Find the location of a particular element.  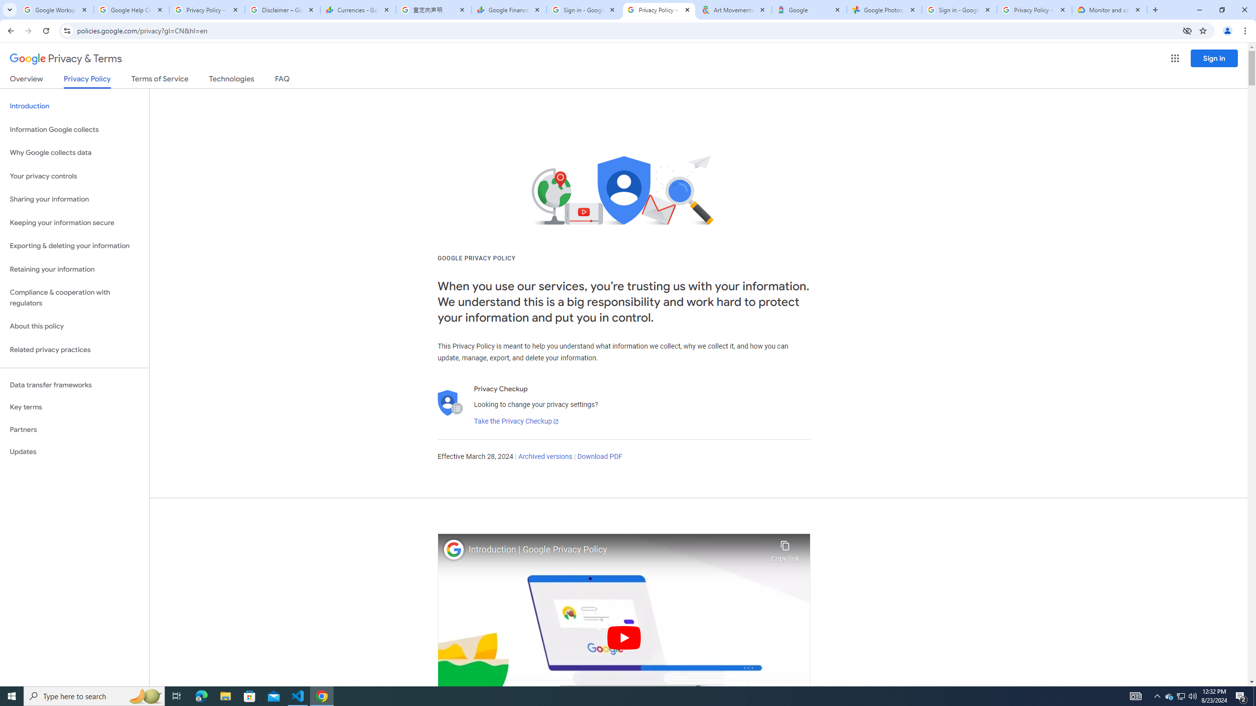

Play is located at coordinates (624, 637).